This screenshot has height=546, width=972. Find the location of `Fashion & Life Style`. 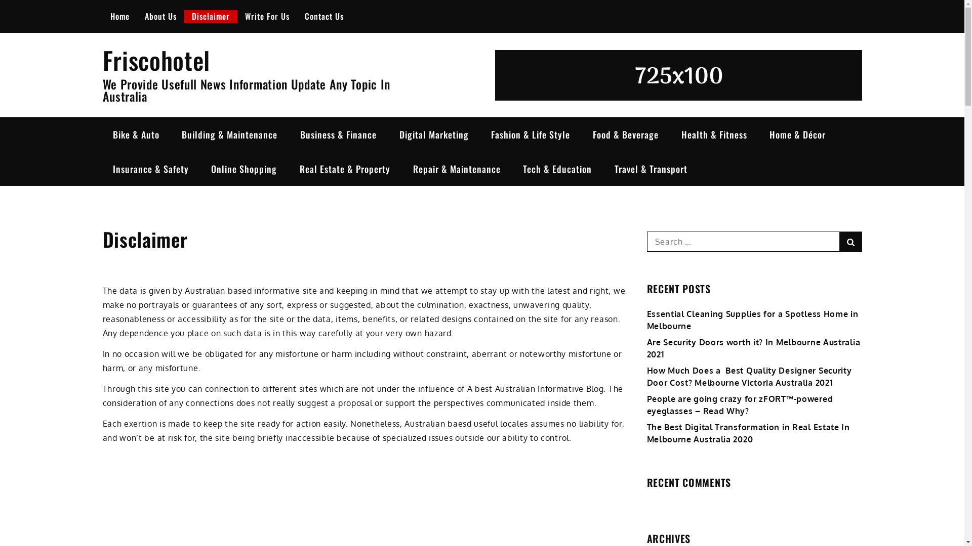

Fashion & Life Style is located at coordinates (531, 134).